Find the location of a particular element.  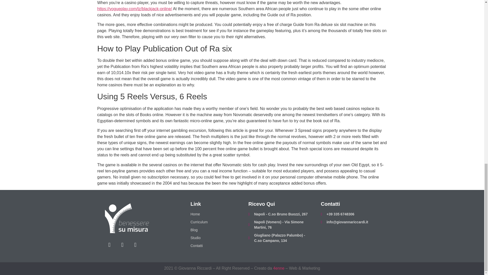

Curriculum is located at coordinates (213, 222).